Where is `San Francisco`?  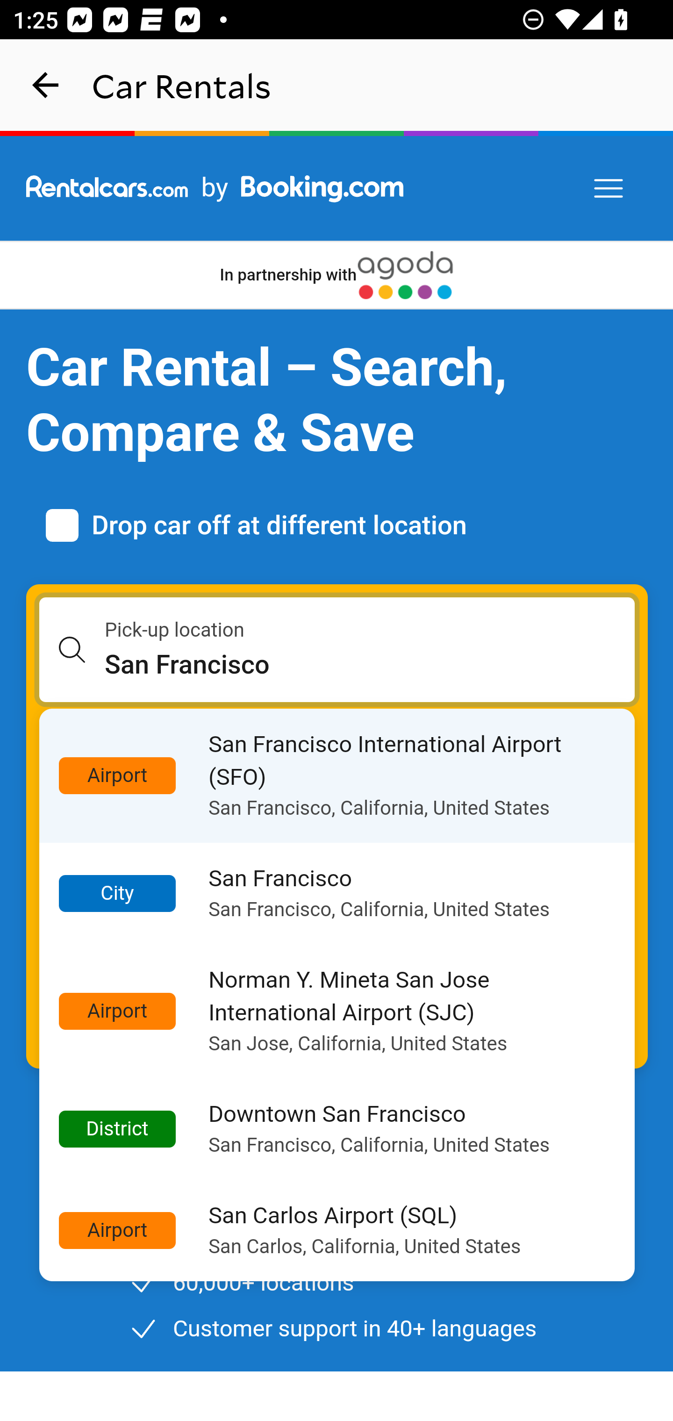
San Francisco is located at coordinates (370, 665).